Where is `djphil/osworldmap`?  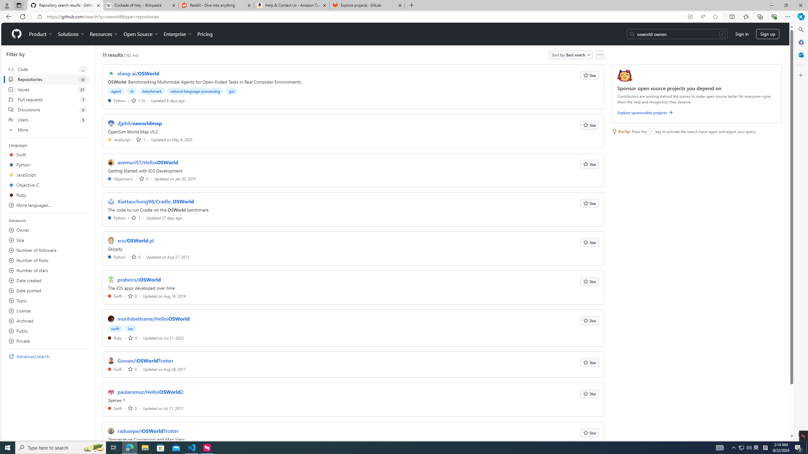
djphil/osworldmap is located at coordinates (140, 123).